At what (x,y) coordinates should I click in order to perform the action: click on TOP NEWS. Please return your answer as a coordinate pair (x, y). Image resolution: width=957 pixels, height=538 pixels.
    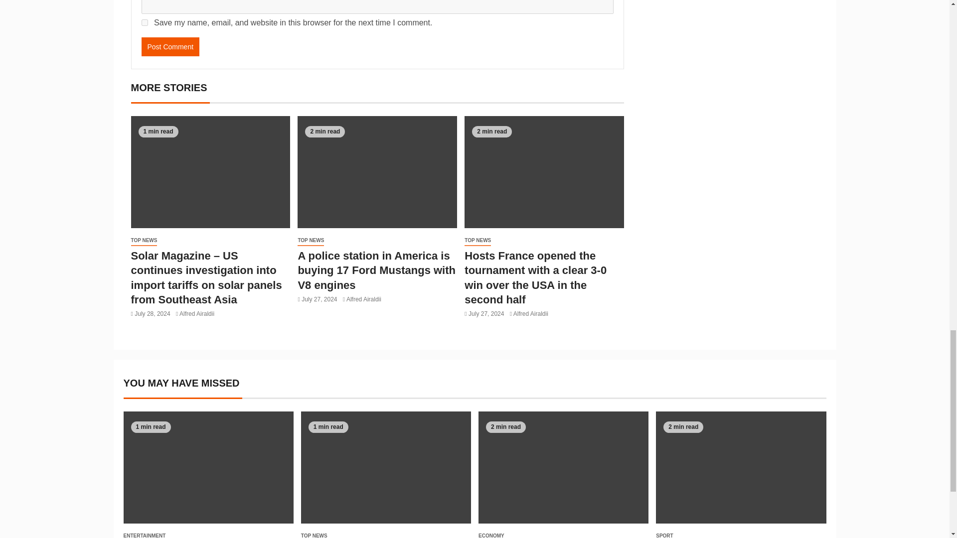
    Looking at the image, I should click on (311, 241).